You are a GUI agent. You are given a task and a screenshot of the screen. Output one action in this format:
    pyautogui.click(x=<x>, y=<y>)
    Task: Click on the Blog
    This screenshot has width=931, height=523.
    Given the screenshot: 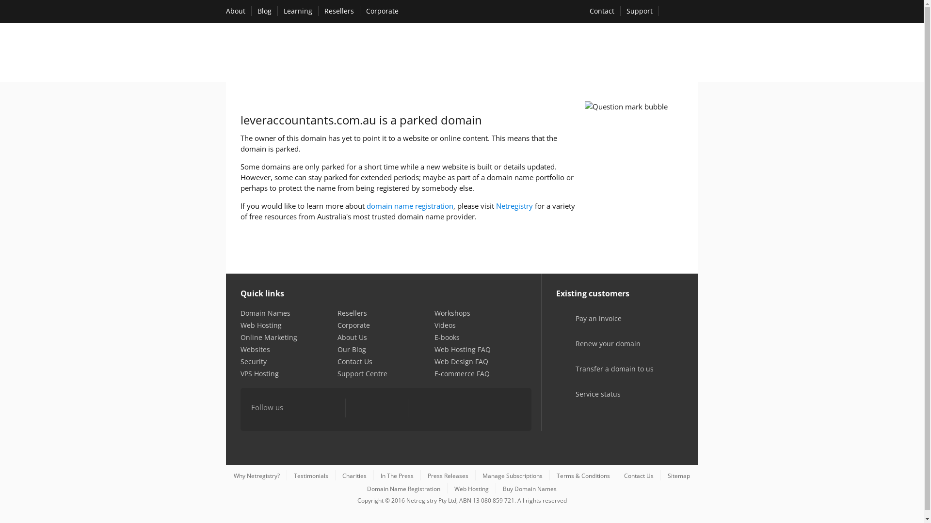 What is the action you would take?
    pyautogui.click(x=264, y=11)
    